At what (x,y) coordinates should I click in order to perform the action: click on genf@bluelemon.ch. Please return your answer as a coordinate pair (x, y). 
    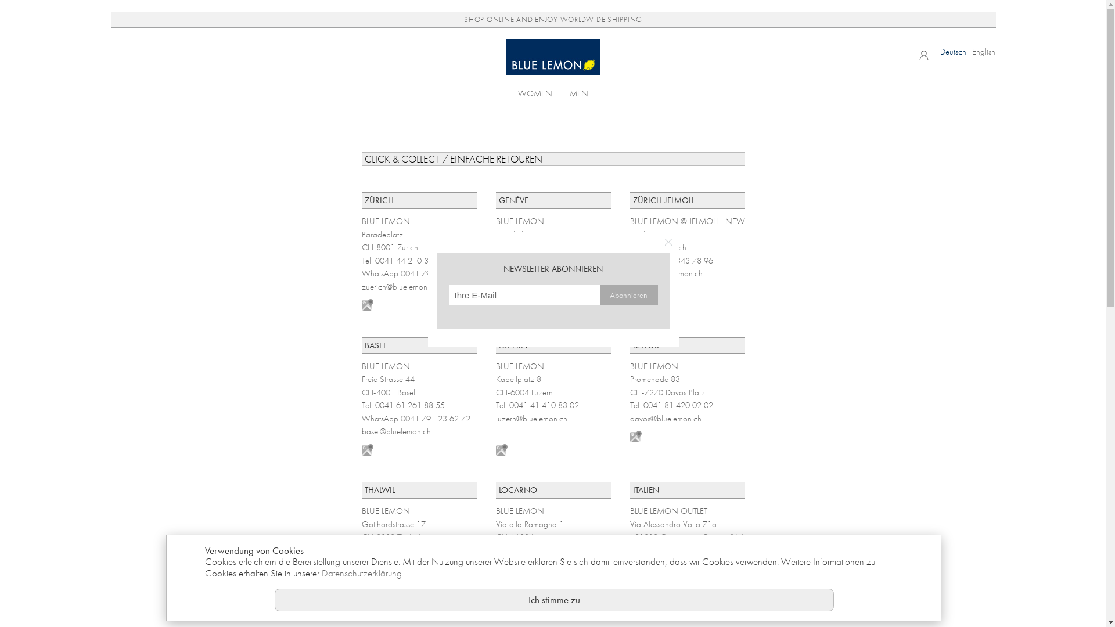
    Looking at the image, I should click on (528, 287).